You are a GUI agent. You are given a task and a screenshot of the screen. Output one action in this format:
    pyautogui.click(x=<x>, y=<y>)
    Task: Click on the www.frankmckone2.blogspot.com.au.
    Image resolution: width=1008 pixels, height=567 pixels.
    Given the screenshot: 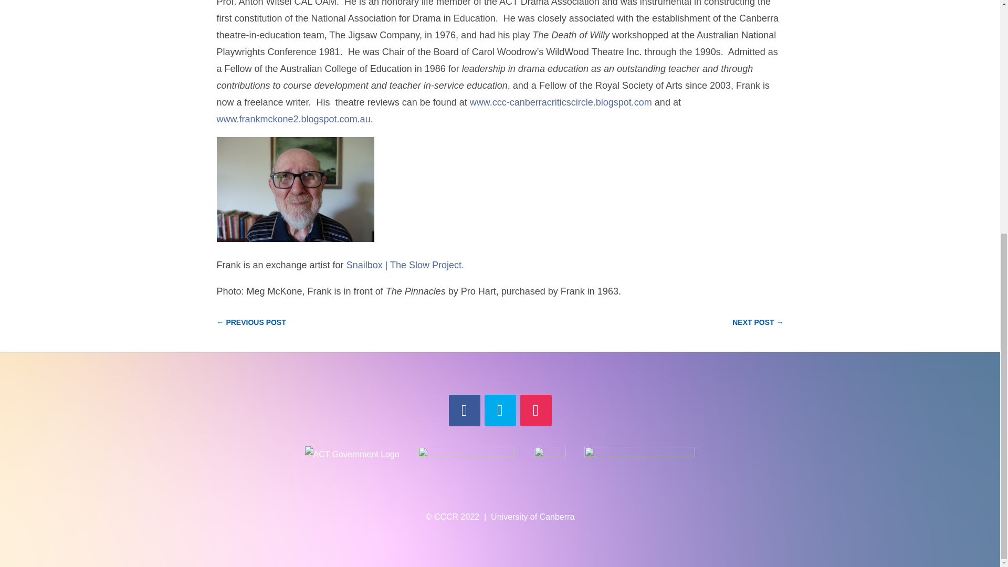 What is the action you would take?
    pyautogui.click(x=295, y=119)
    